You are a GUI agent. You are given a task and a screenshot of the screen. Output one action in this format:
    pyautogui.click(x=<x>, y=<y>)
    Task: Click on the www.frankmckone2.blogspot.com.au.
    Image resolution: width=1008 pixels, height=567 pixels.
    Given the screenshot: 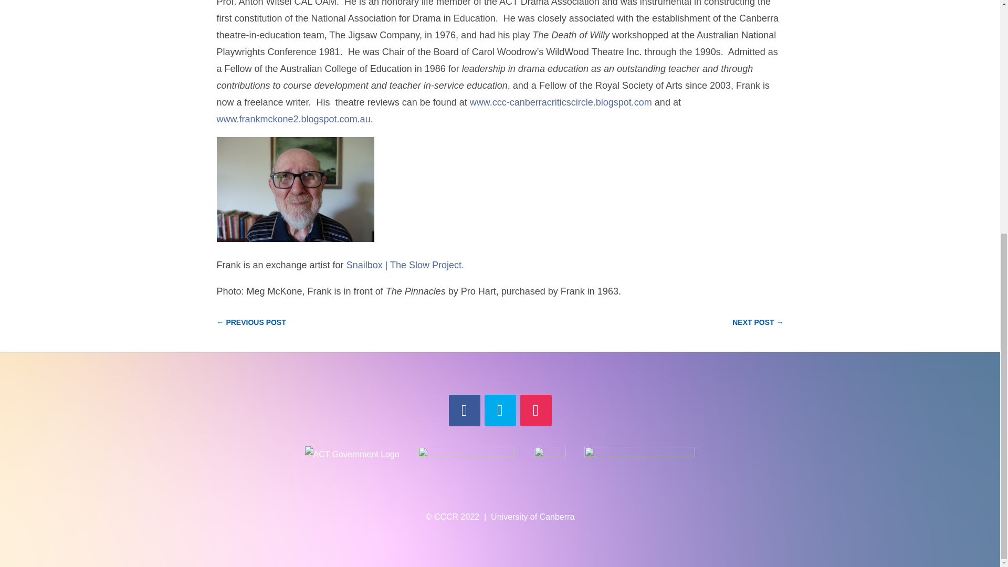 What is the action you would take?
    pyautogui.click(x=295, y=119)
    